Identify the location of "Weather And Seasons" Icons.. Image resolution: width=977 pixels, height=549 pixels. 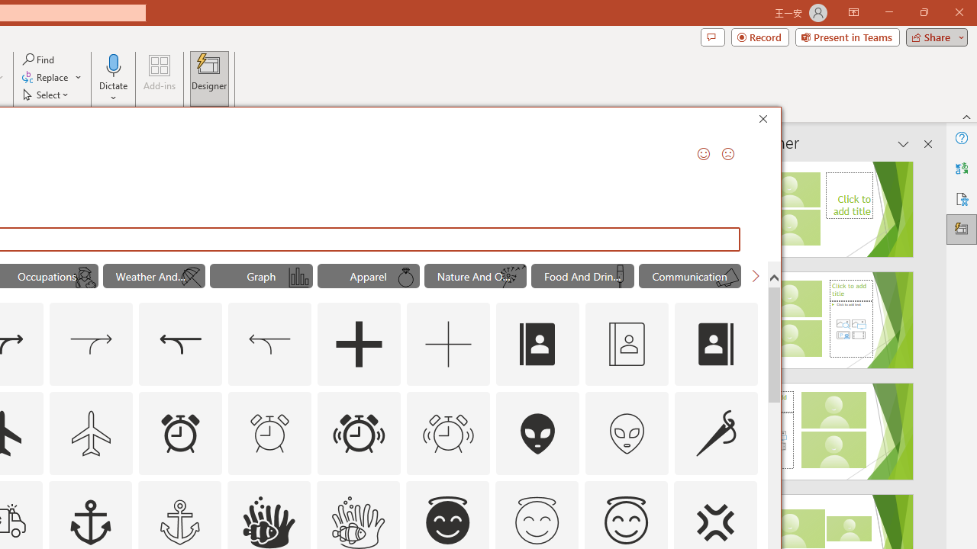
(153, 276).